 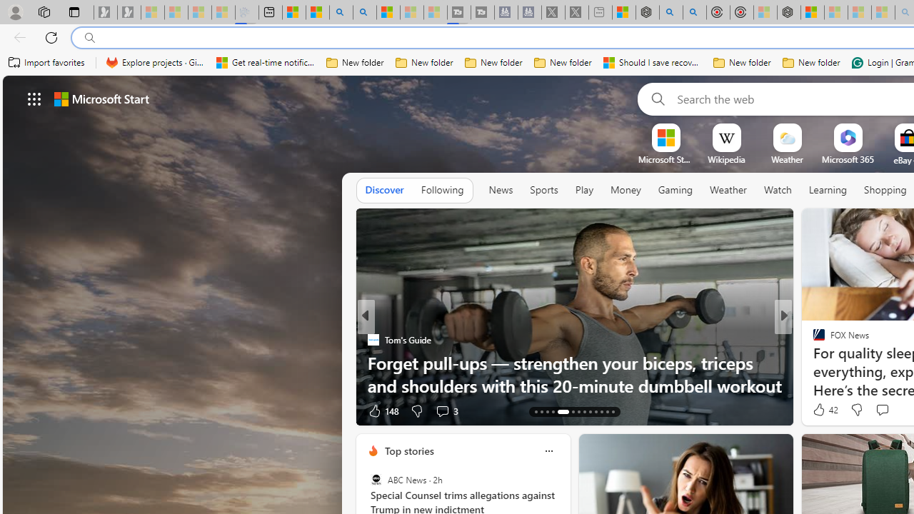 What do you see at coordinates (671, 13) in the screenshot?
I see `poe - Search` at bounding box center [671, 13].